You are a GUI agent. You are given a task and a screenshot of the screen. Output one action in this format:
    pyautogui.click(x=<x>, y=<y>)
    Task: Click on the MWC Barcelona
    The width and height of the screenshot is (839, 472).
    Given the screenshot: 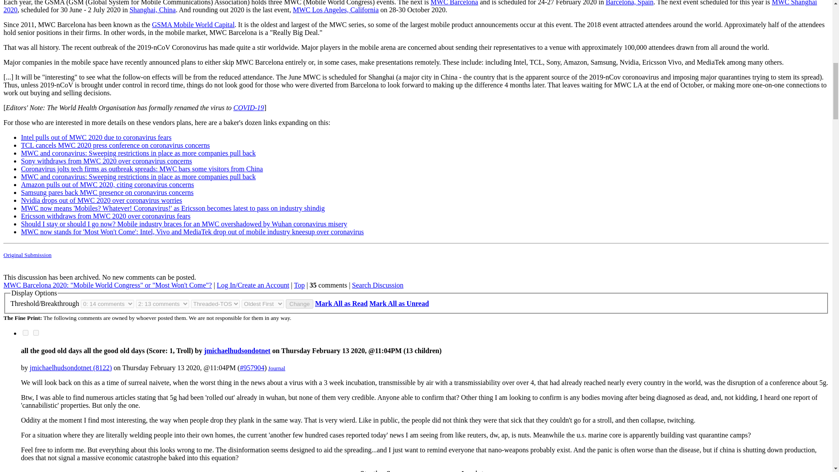 What is the action you would take?
    pyautogui.click(x=454, y=3)
    